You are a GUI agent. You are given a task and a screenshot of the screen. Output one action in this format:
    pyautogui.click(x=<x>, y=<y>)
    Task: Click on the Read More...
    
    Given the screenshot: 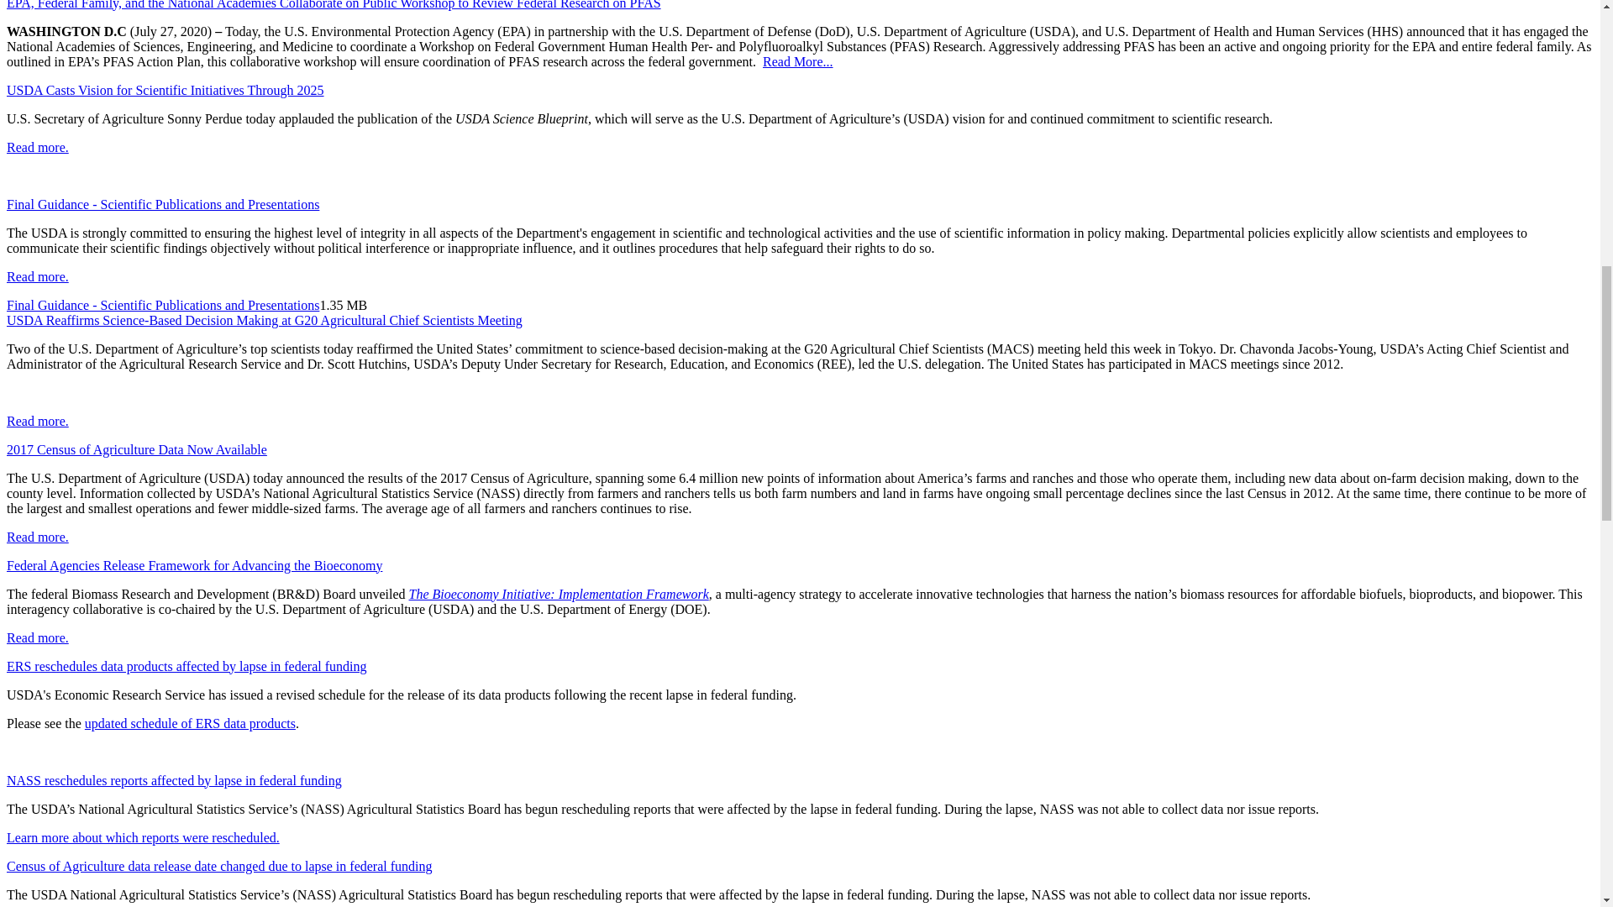 What is the action you would take?
    pyautogui.click(x=798, y=61)
    